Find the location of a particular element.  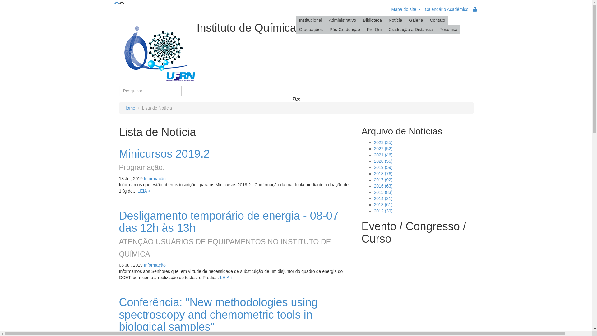

Institucional is located at coordinates (311, 20).